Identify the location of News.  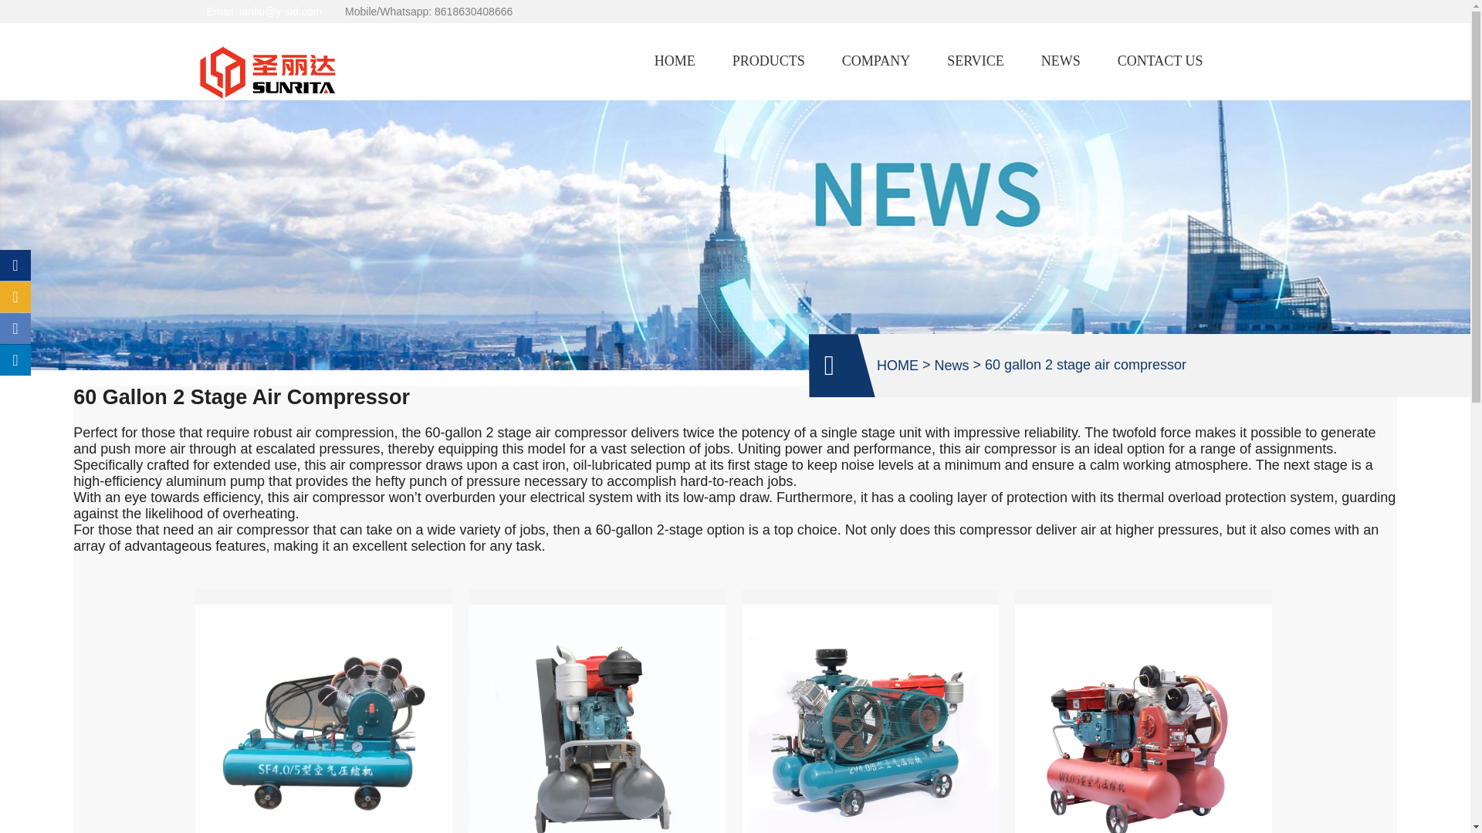
(951, 366).